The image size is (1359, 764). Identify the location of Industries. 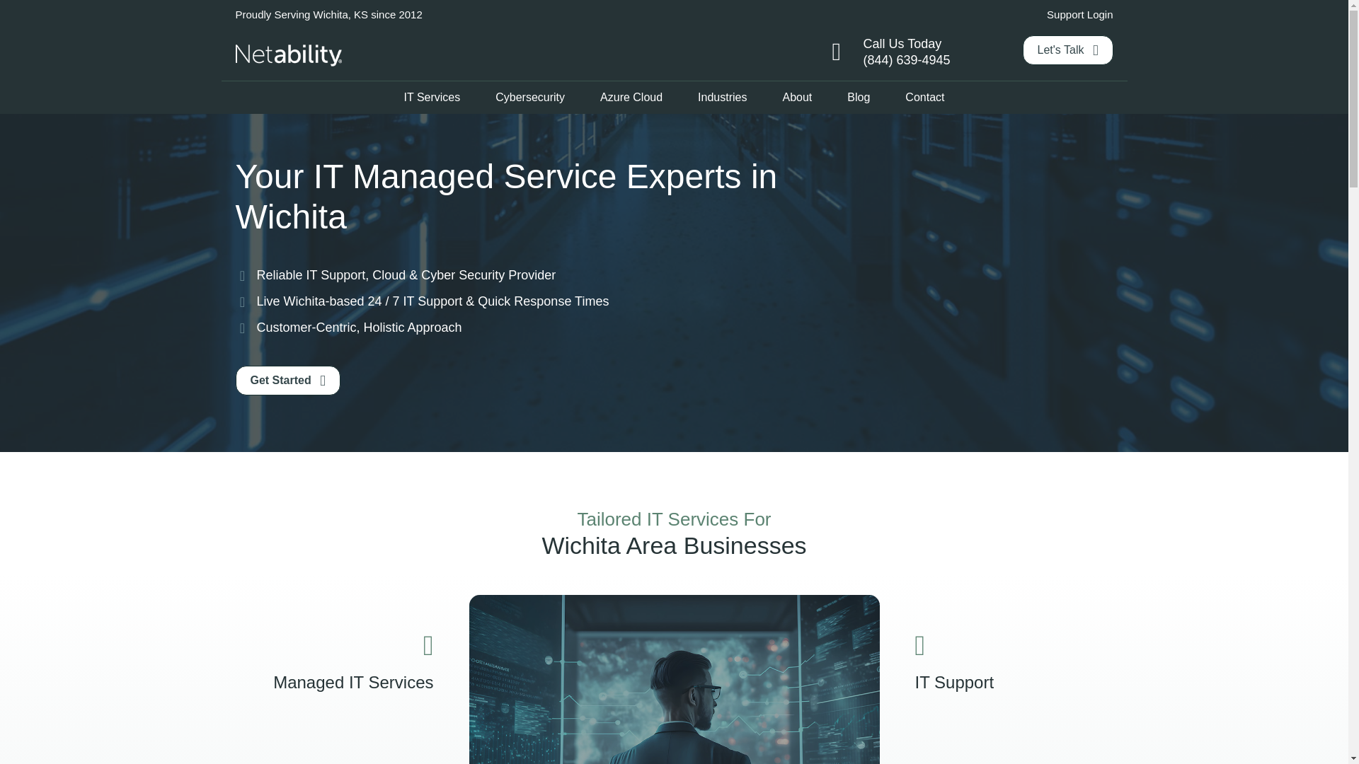
(722, 97).